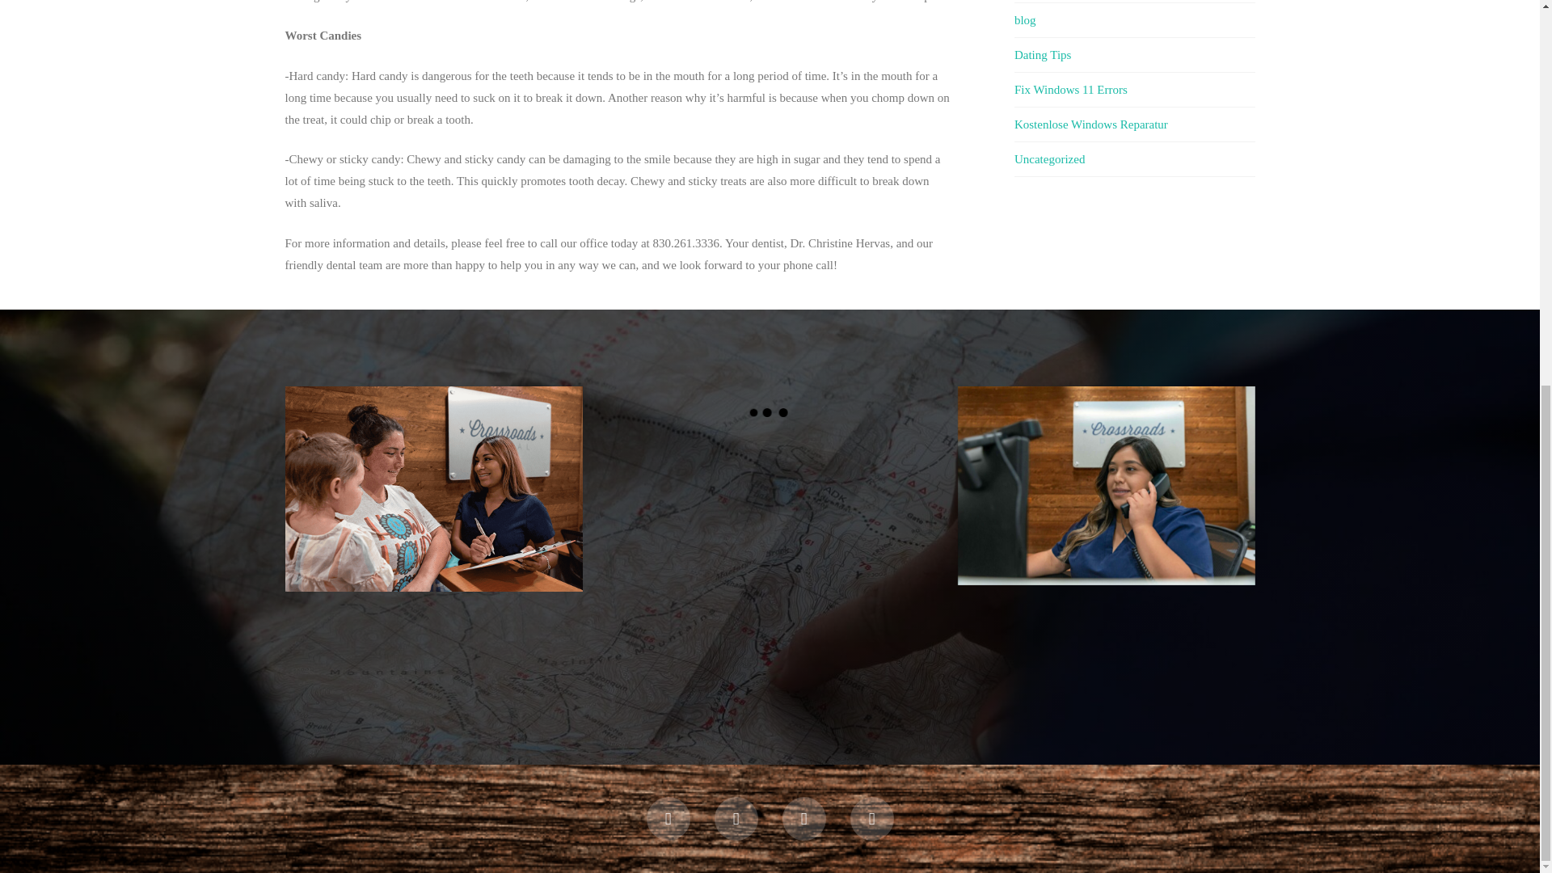 The height and width of the screenshot is (873, 1552). I want to click on Front office Team Smiling in front of Crossroads Dental sign, so click(870, 549).